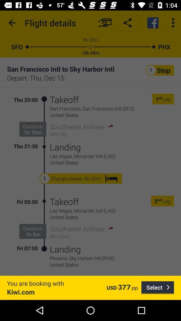 The height and width of the screenshot is (321, 181). I want to click on proceed for payment, so click(105, 23).